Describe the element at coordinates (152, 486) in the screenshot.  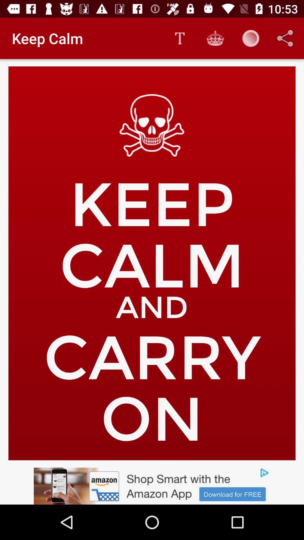
I see `view advertisement` at that location.